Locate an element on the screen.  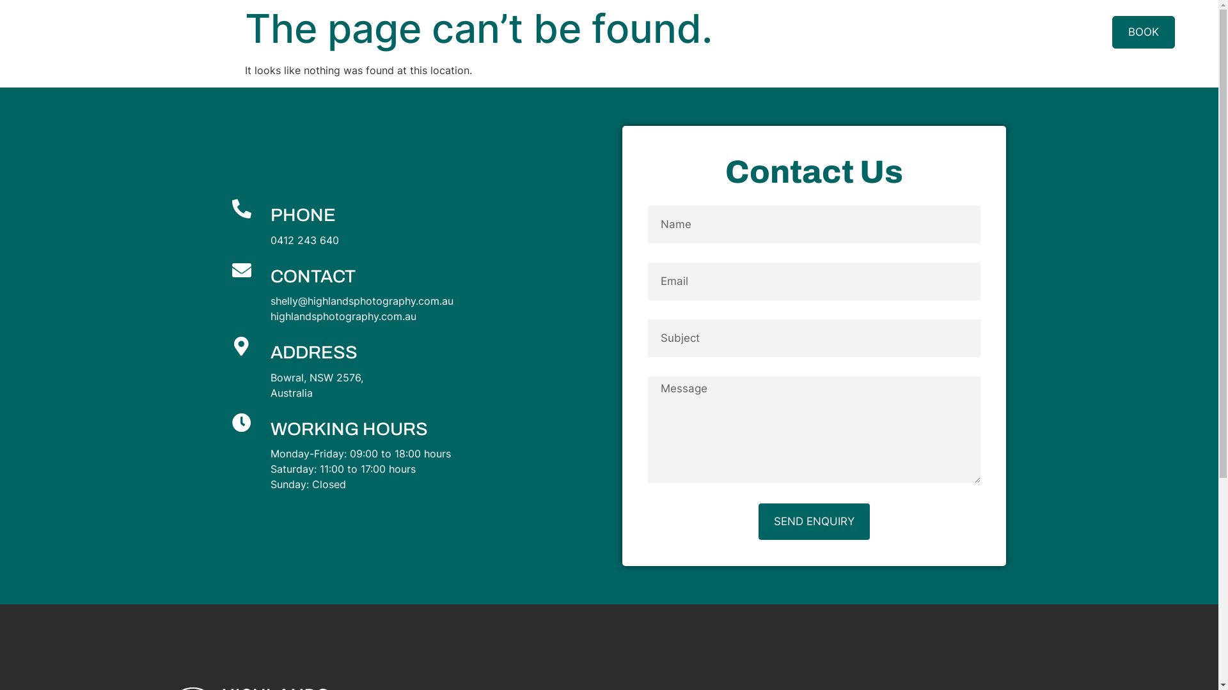
BOOK is located at coordinates (1144, 32).